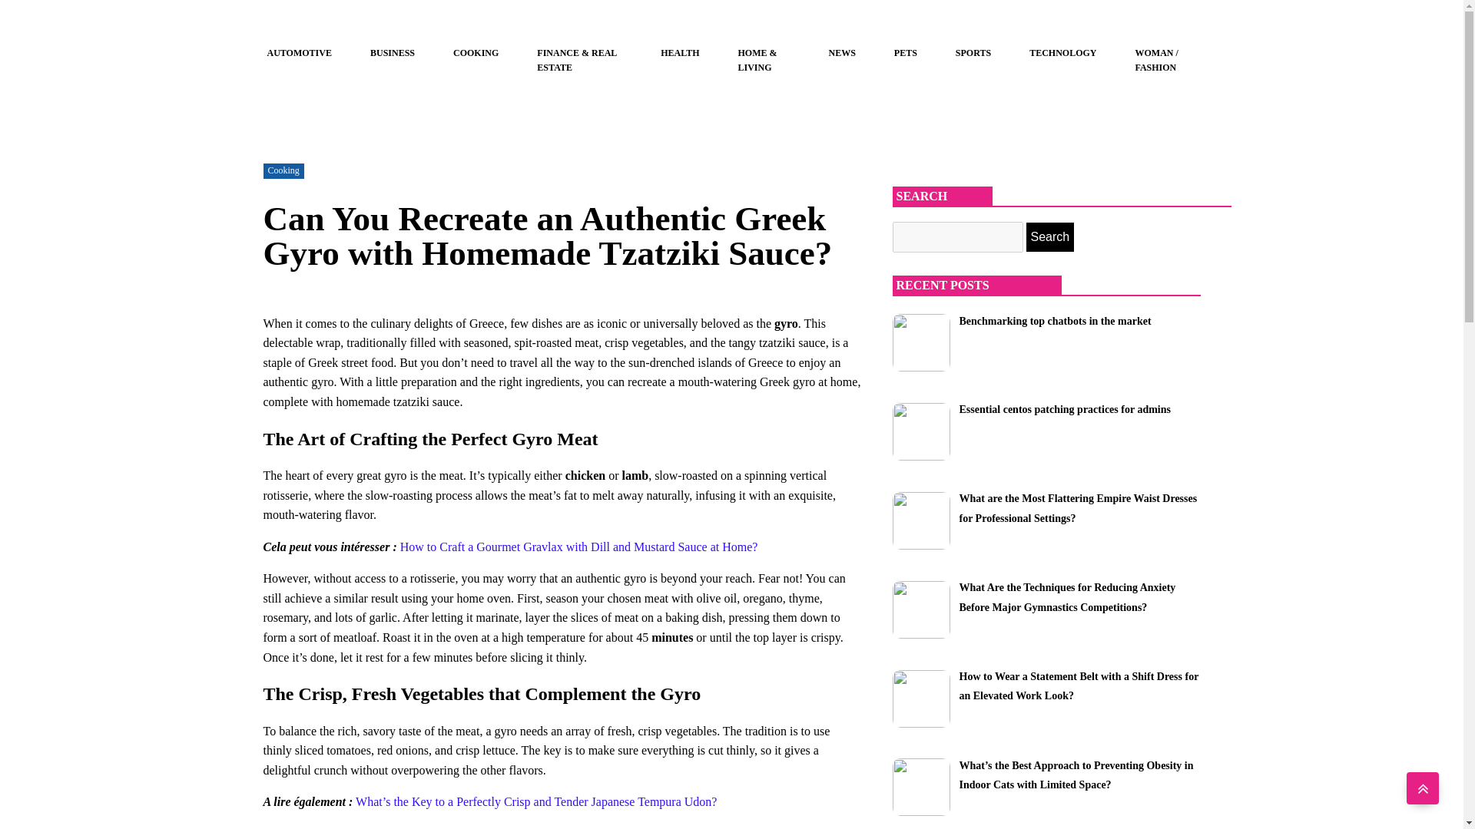 The height and width of the screenshot is (829, 1475). What do you see at coordinates (1054, 320) in the screenshot?
I see `Benchmarking top chatbots in the market` at bounding box center [1054, 320].